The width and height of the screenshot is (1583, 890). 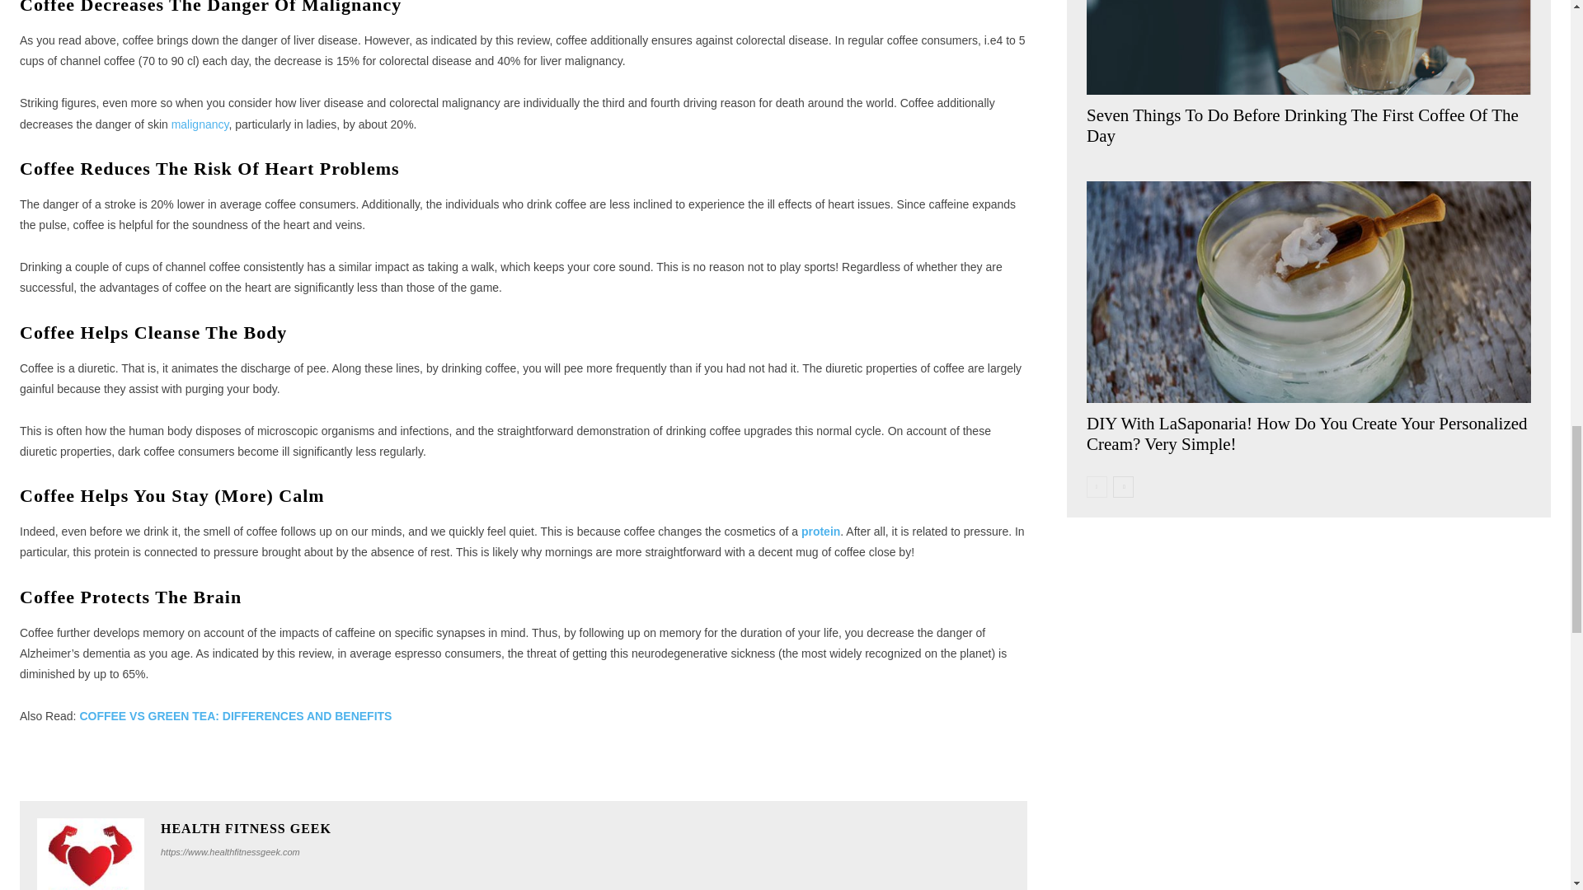 What do you see at coordinates (820, 532) in the screenshot?
I see `protein` at bounding box center [820, 532].